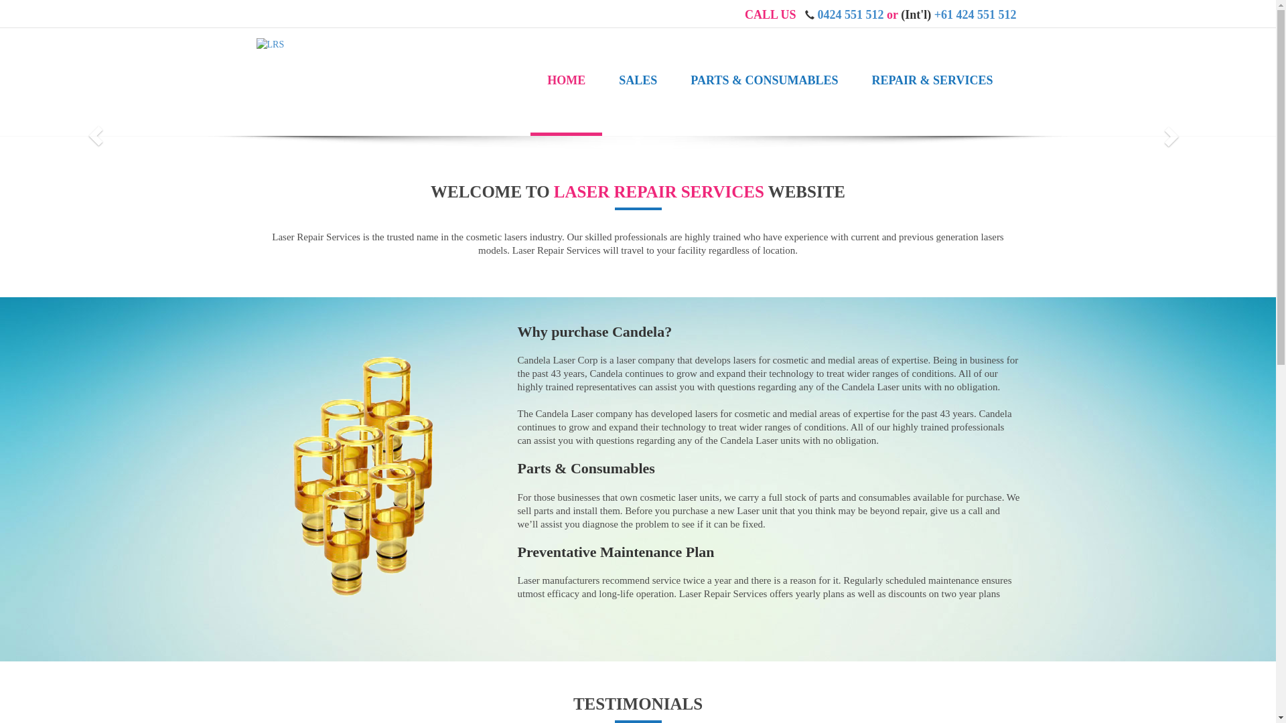  I want to click on PARTS & CONSUMABLES, so click(764, 80).